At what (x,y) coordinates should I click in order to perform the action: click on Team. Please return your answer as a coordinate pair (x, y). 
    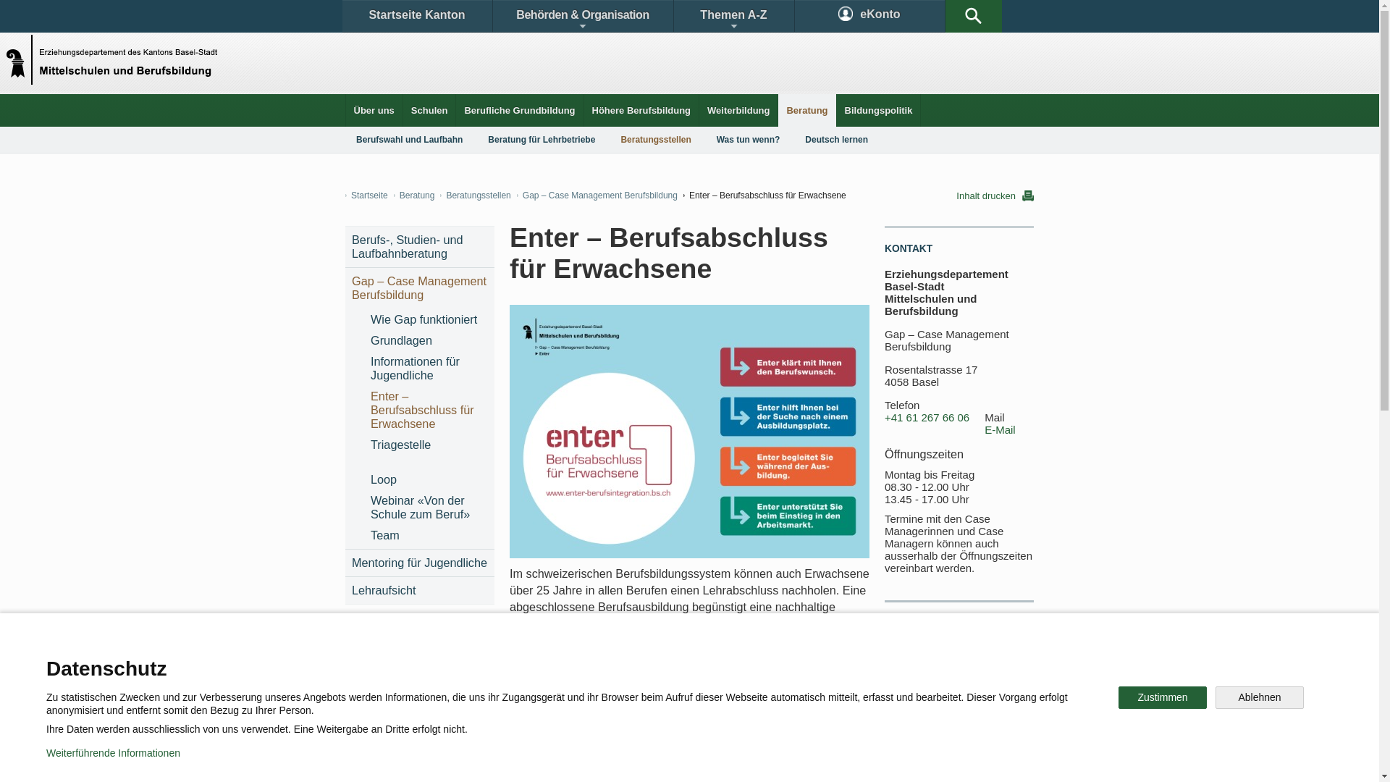
    Looking at the image, I should click on (429, 536).